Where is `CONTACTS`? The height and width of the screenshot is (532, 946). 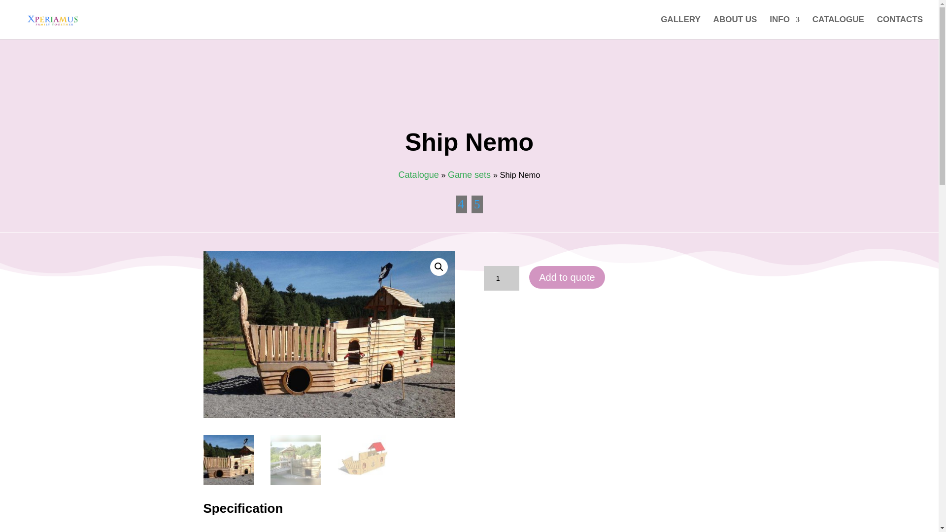
CONTACTS is located at coordinates (900, 28).